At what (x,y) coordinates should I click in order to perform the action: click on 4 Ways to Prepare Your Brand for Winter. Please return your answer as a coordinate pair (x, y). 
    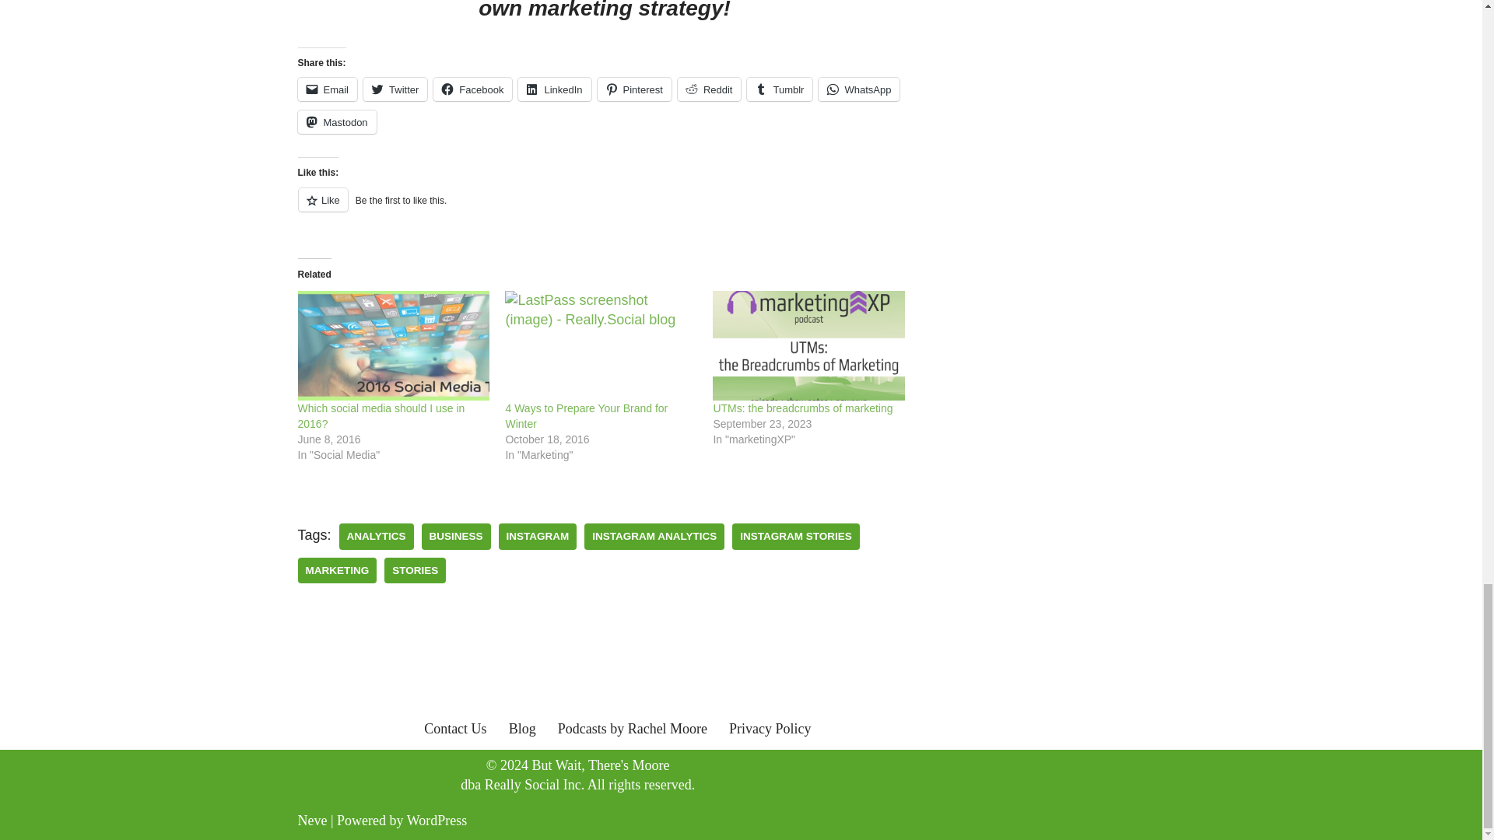
    Looking at the image, I should click on (601, 345).